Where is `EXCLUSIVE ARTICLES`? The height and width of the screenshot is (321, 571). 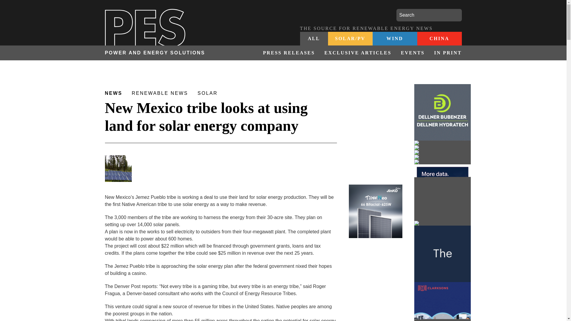 EXCLUSIVE ARTICLES is located at coordinates (358, 53).